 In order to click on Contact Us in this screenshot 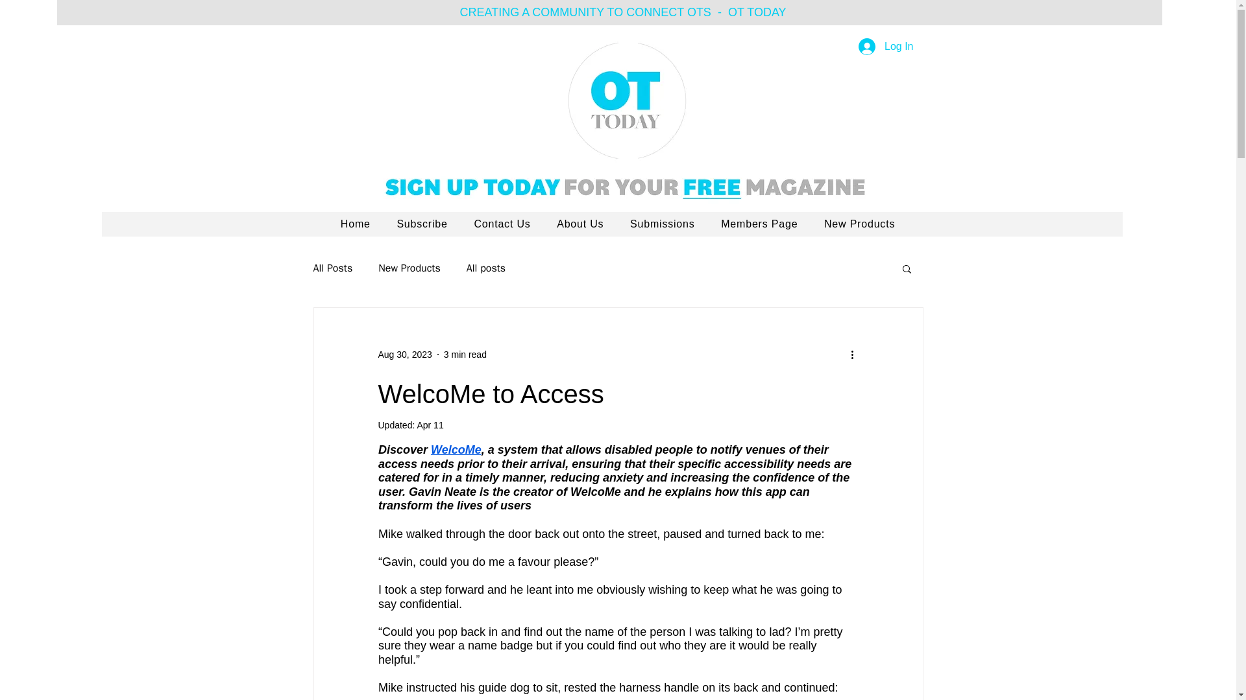, I will do `click(502, 224)`.